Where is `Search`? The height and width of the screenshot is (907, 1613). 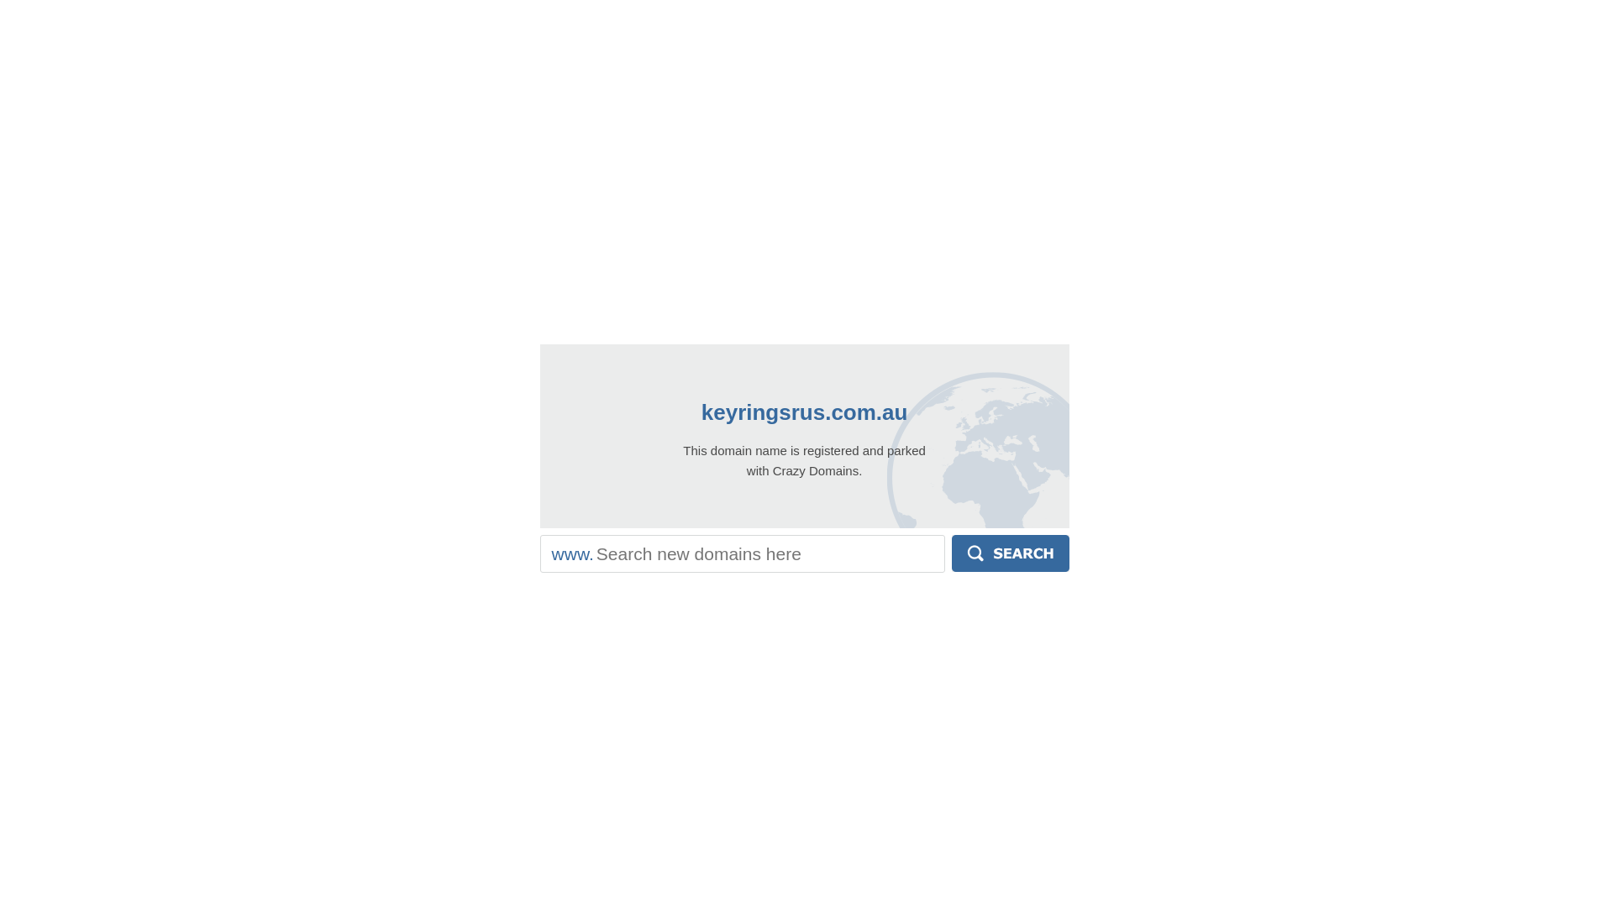 Search is located at coordinates (1011, 553).